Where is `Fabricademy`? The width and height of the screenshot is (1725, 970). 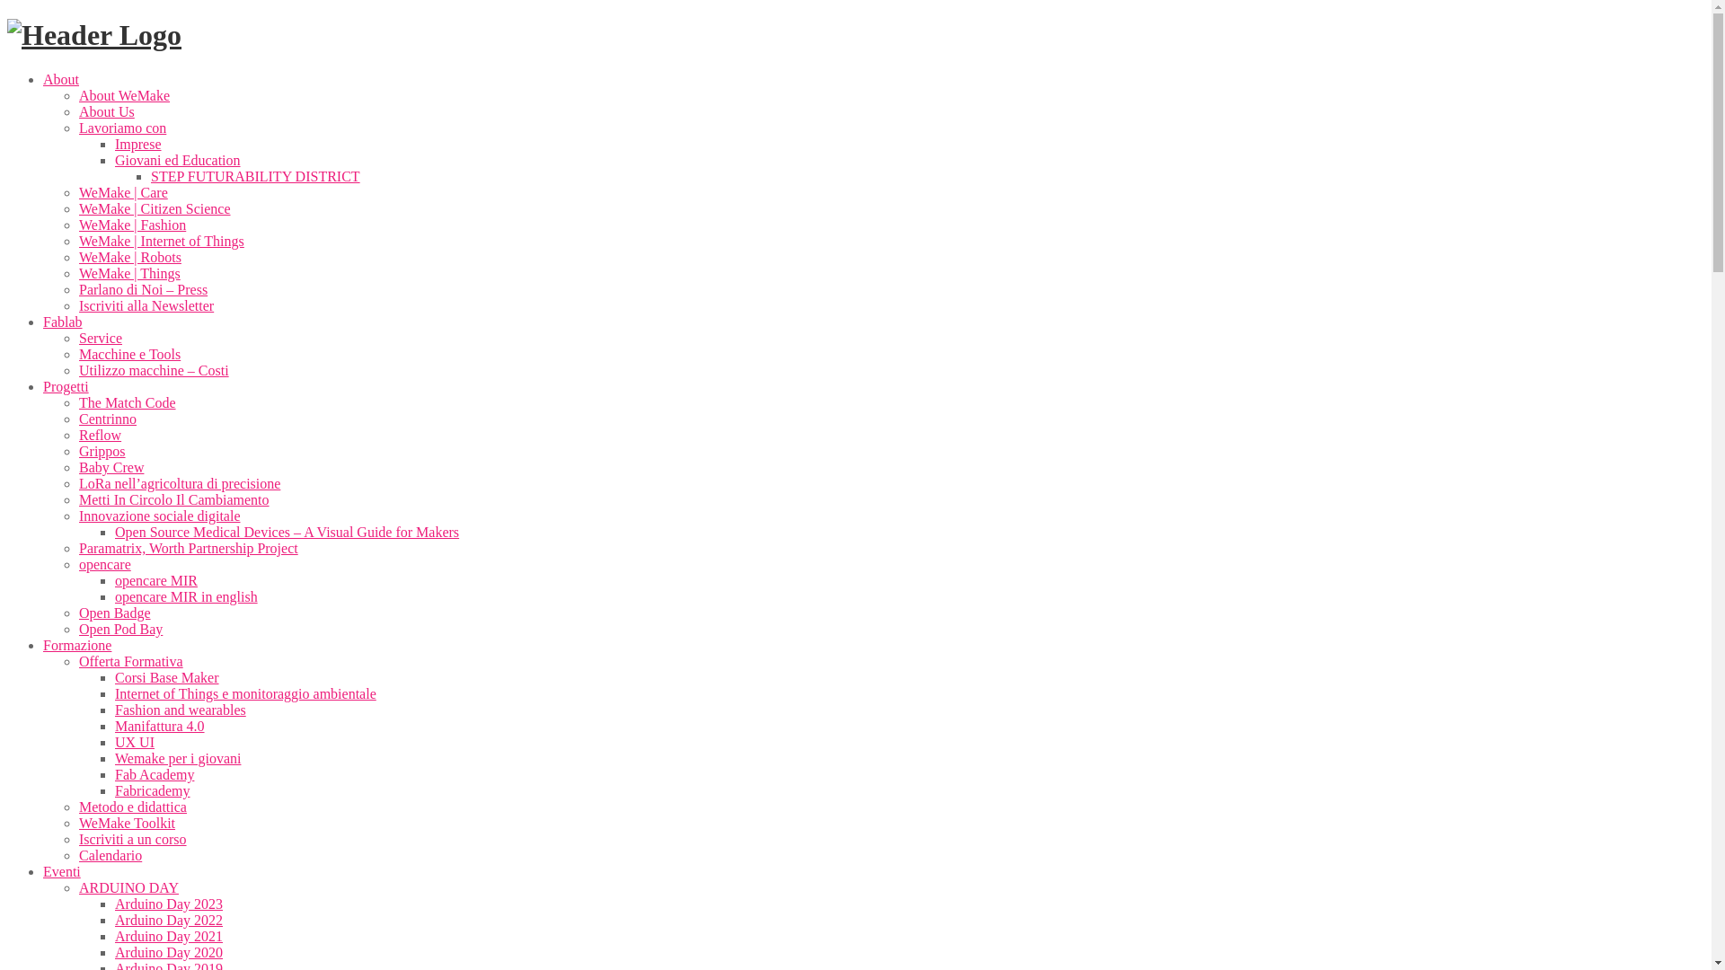 Fabricademy is located at coordinates (153, 790).